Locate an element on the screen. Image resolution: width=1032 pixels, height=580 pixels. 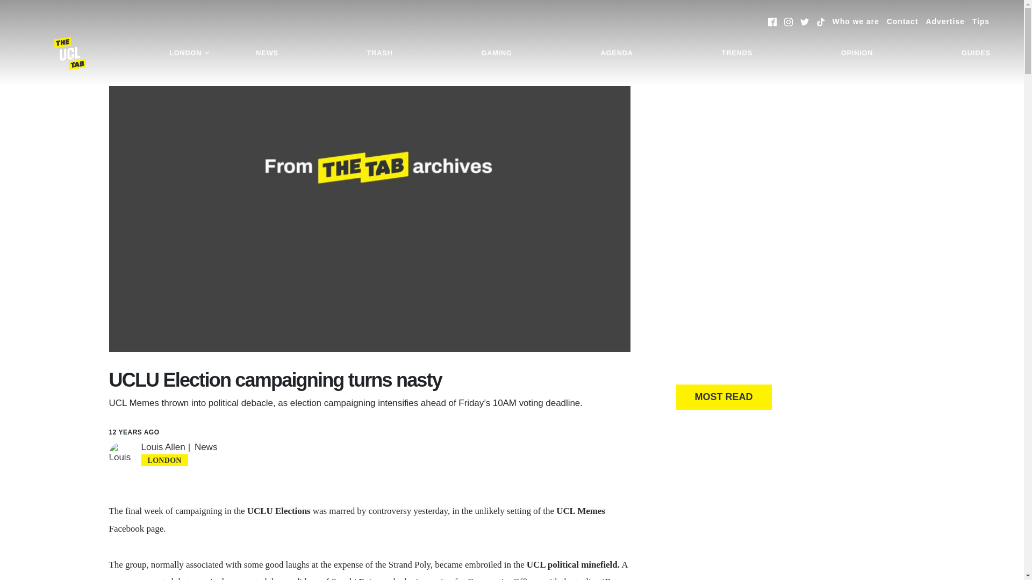
GAMING is located at coordinates (496, 53).